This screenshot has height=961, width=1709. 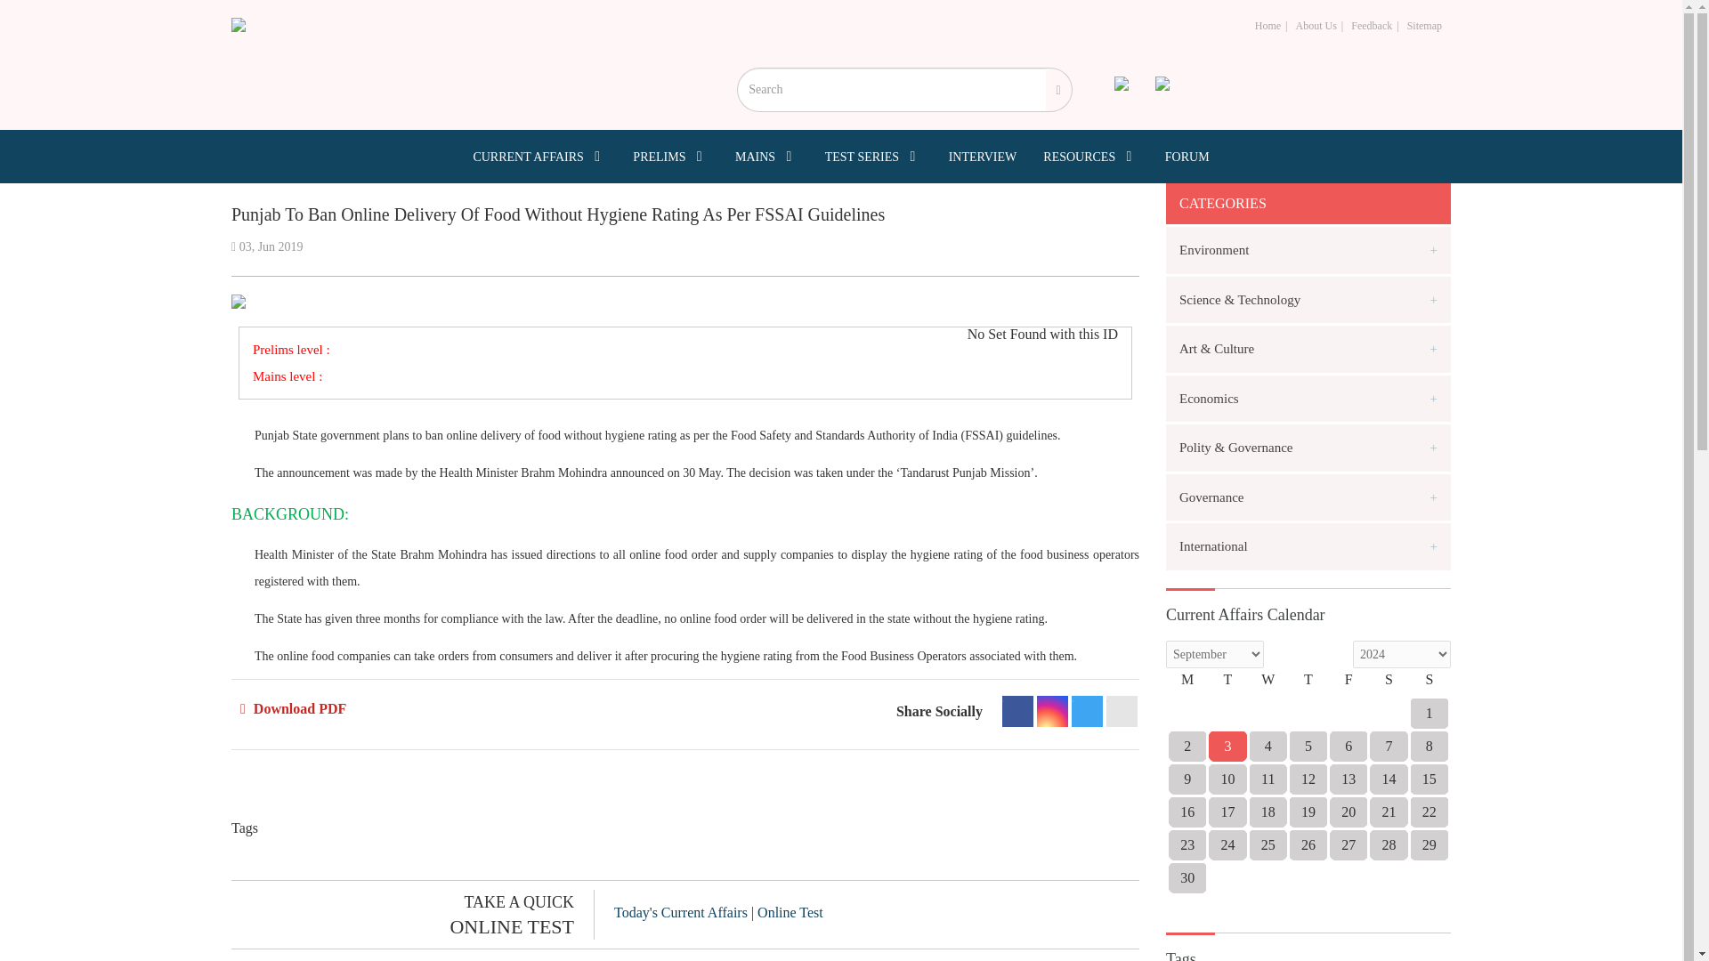 I want to click on IAS Gatewayy, so click(x=239, y=25).